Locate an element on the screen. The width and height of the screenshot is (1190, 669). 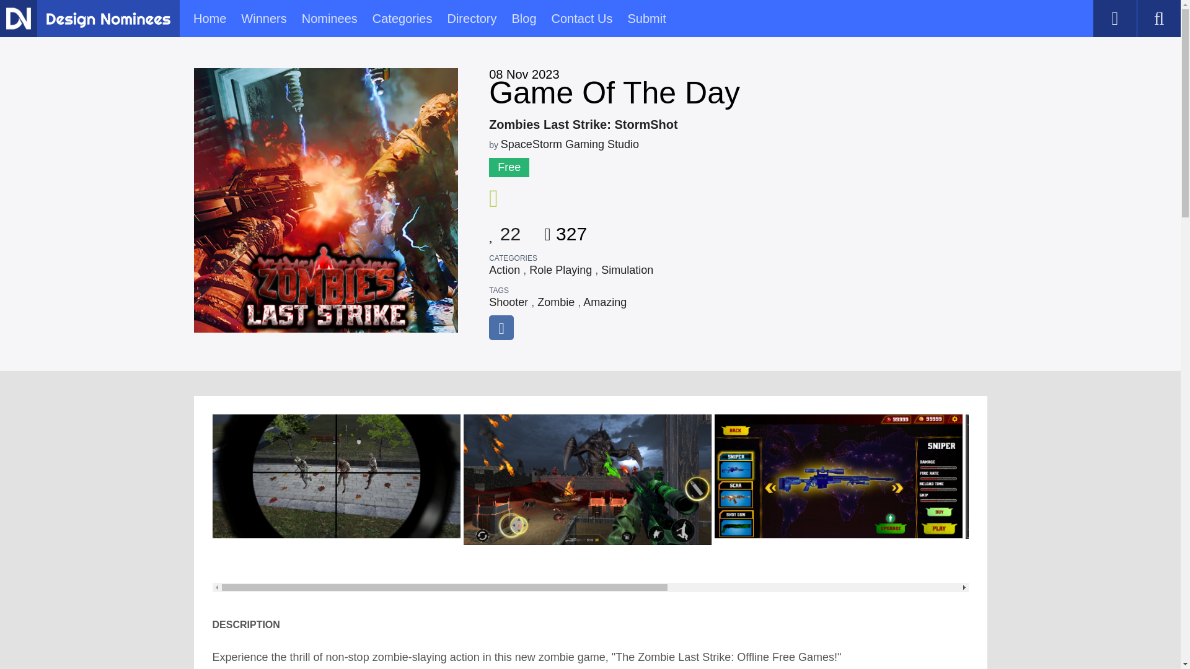
Nominees is located at coordinates (330, 19).